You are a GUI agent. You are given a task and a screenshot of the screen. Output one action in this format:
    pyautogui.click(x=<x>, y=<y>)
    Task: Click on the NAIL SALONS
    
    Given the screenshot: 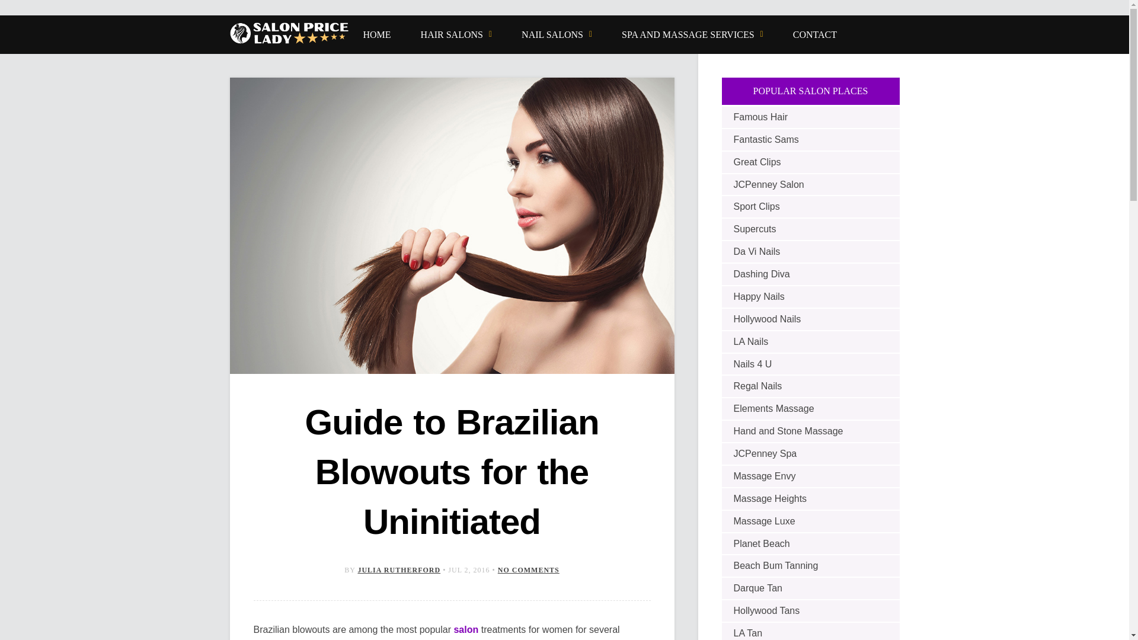 What is the action you would take?
    pyautogui.click(x=556, y=34)
    